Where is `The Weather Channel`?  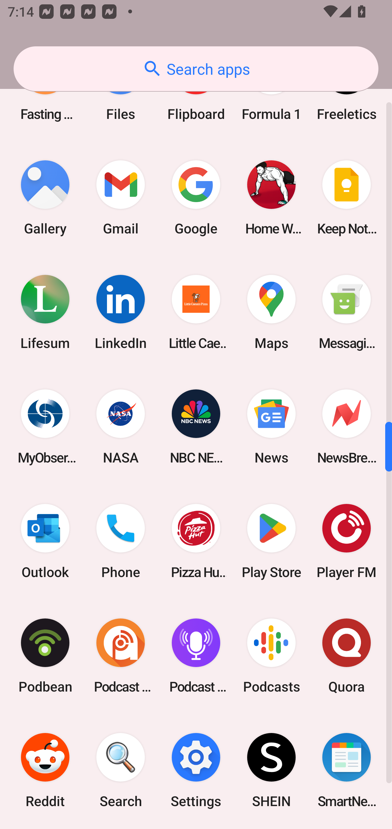 The Weather Channel is located at coordinates (347, 828).